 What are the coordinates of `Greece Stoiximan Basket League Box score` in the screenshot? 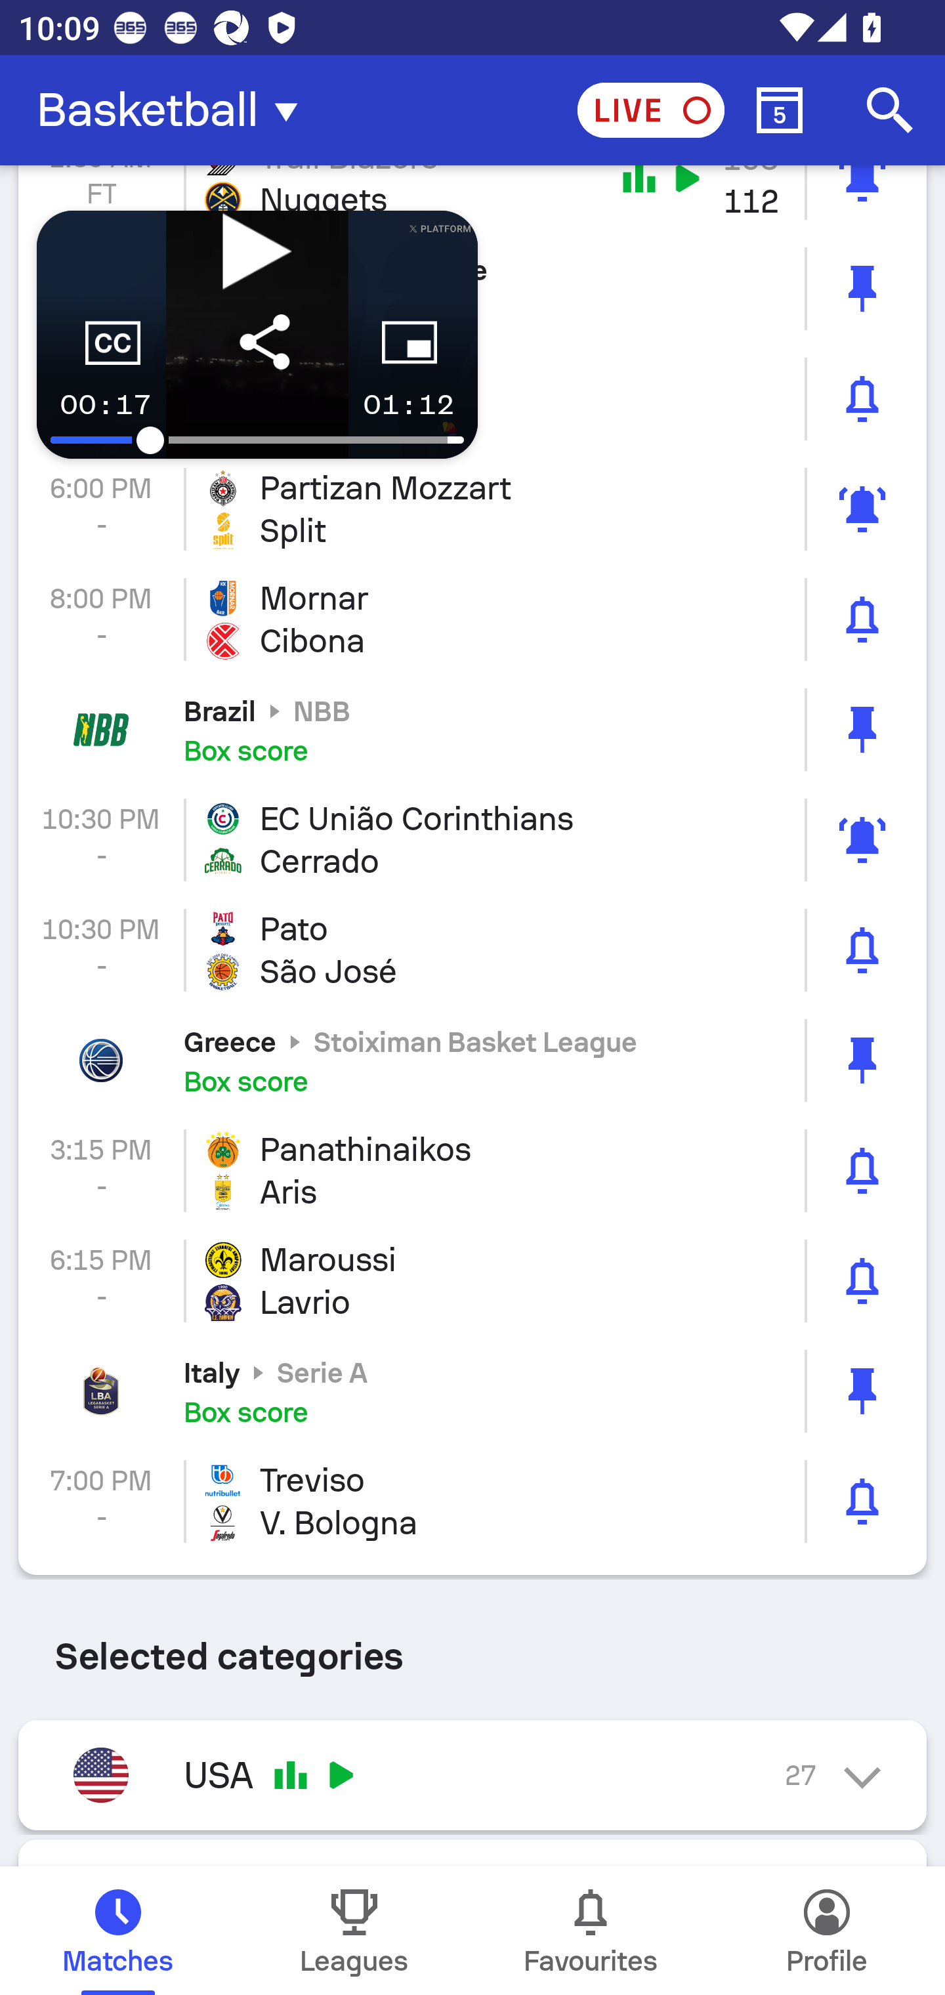 It's located at (472, 1060).